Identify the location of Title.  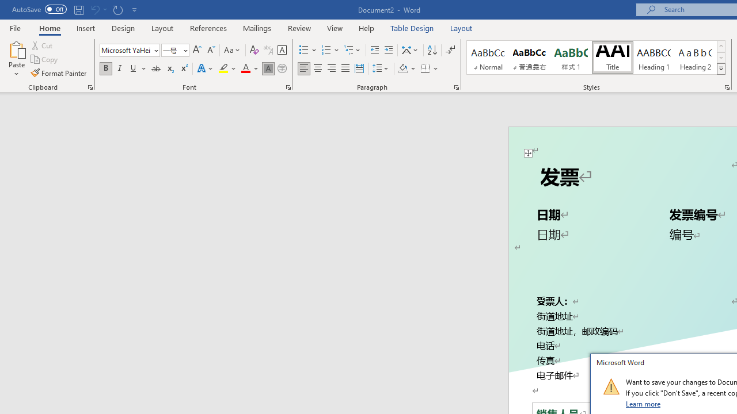
(612, 57).